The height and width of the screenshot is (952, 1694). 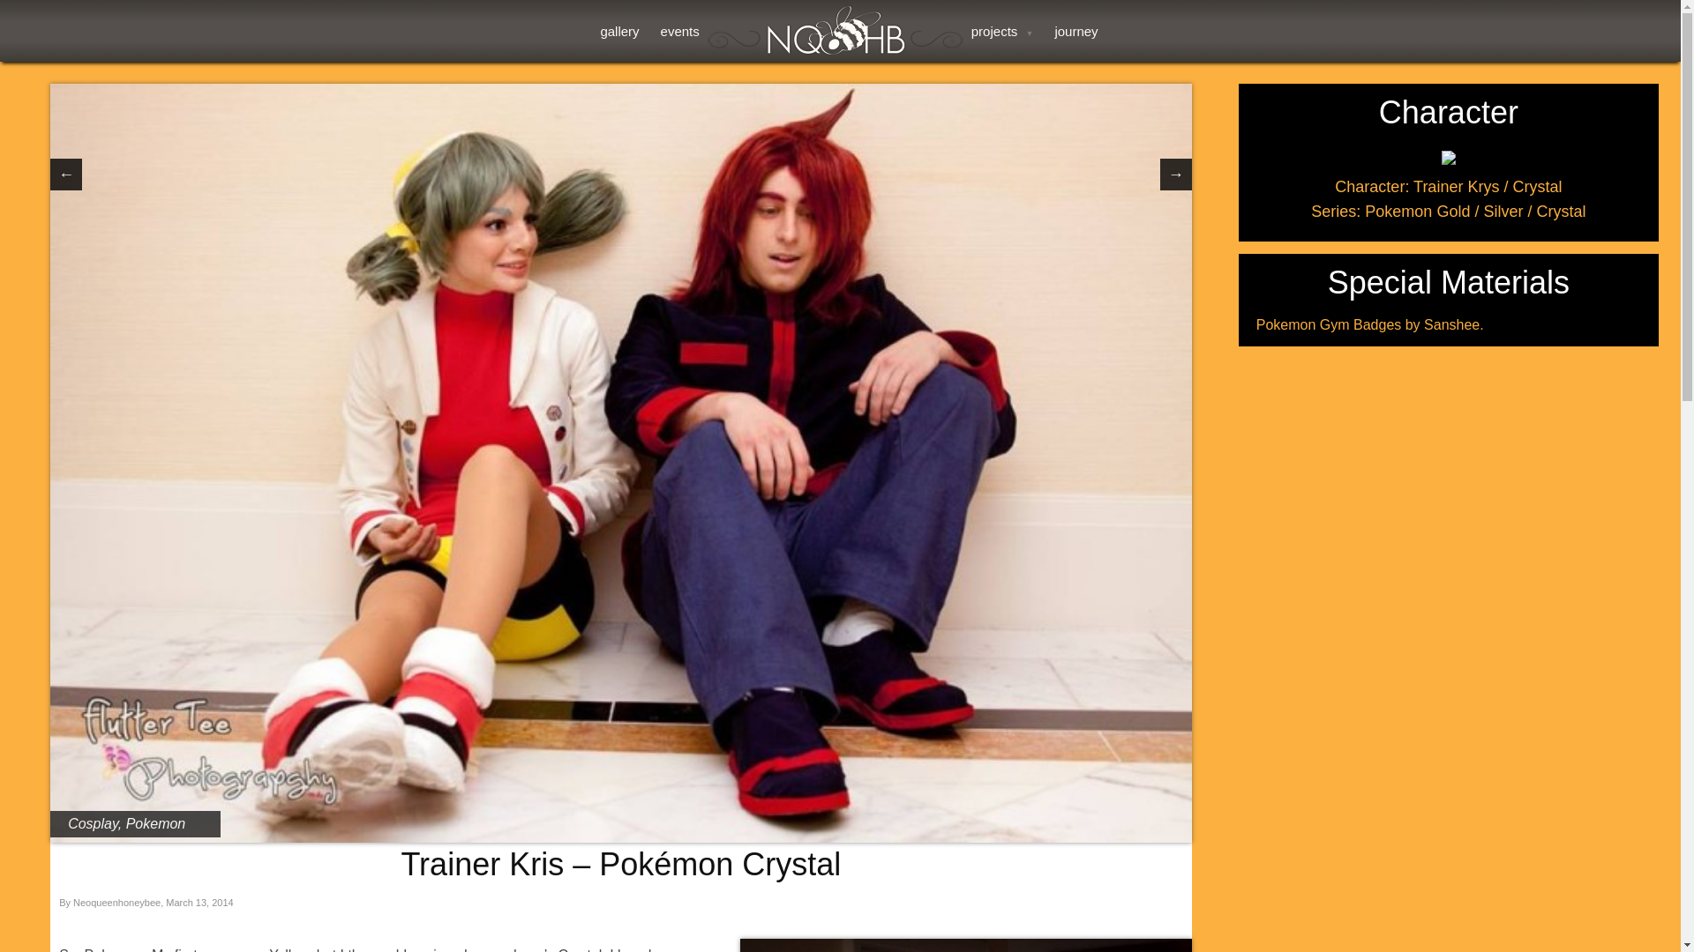 What do you see at coordinates (1076, 41) in the screenshot?
I see `journey` at bounding box center [1076, 41].